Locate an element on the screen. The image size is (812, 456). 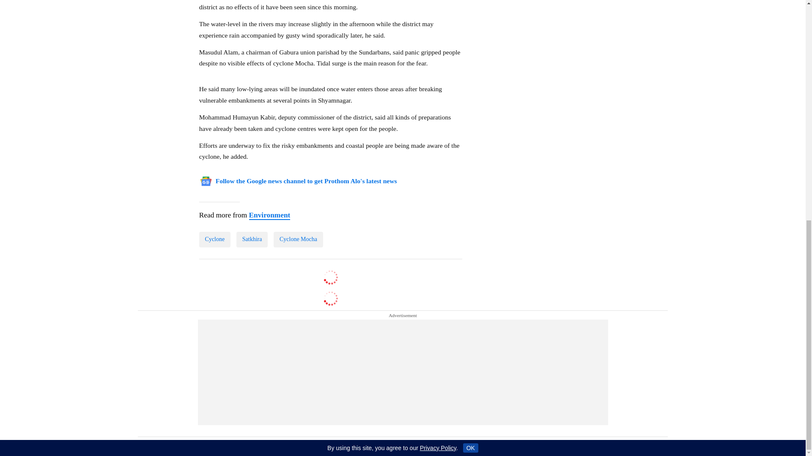
OK is located at coordinates (470, 21).